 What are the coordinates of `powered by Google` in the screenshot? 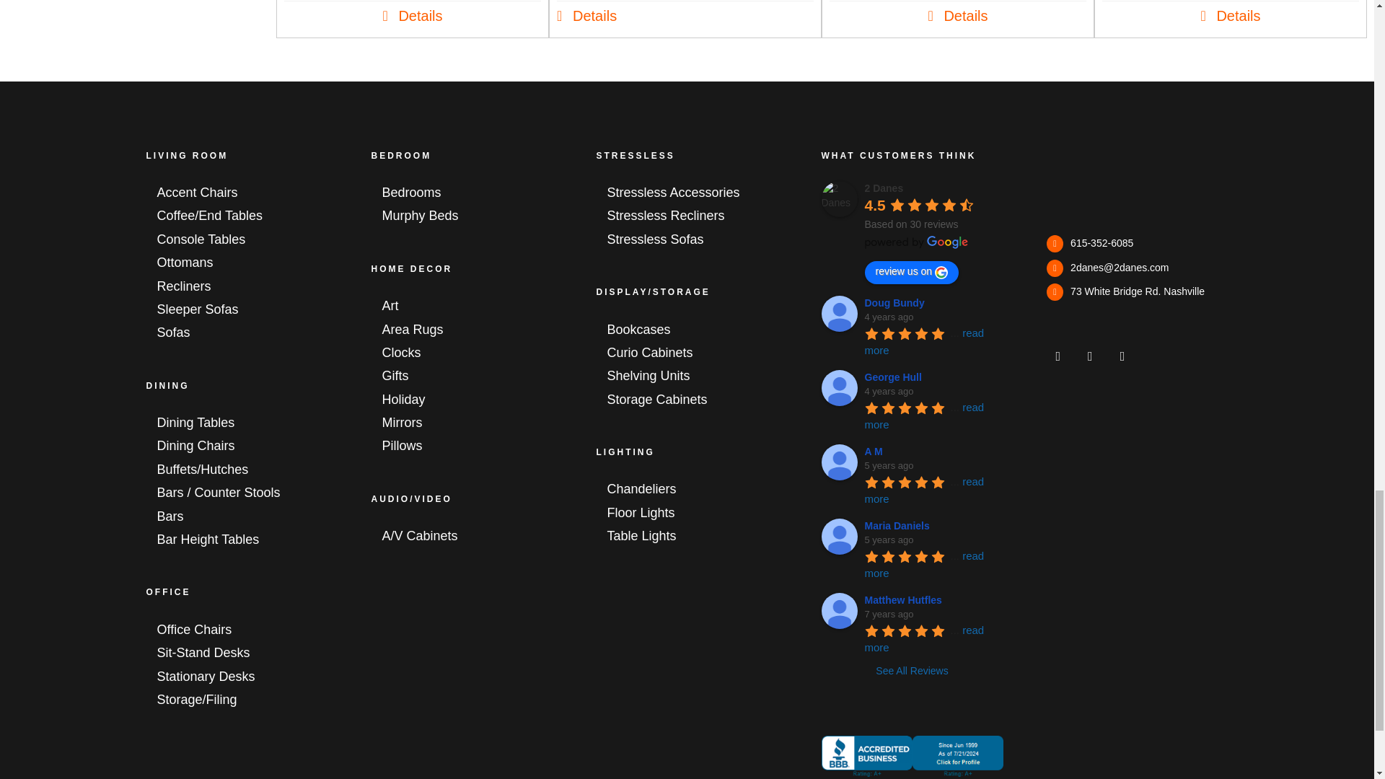 It's located at (916, 242).